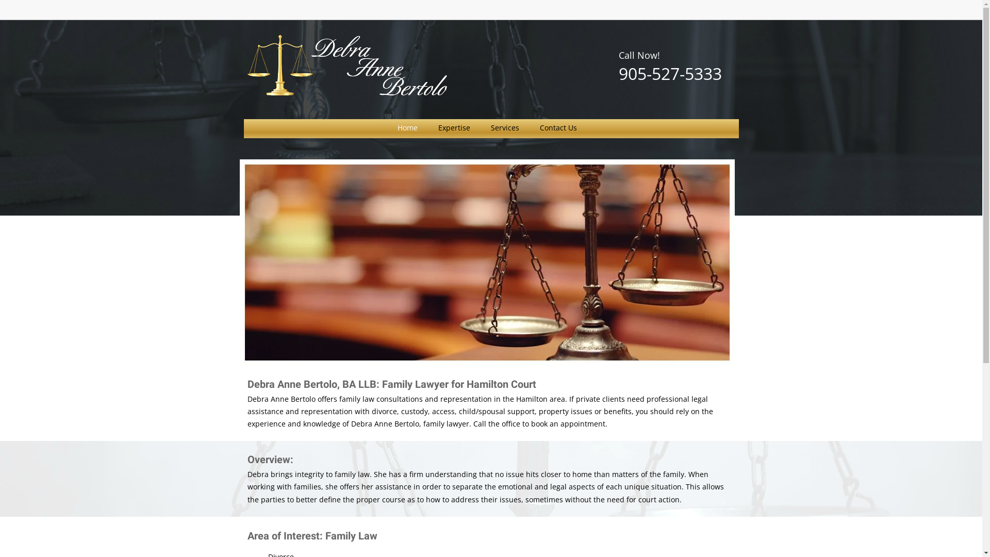 This screenshot has width=990, height=557. What do you see at coordinates (407, 127) in the screenshot?
I see `Home` at bounding box center [407, 127].